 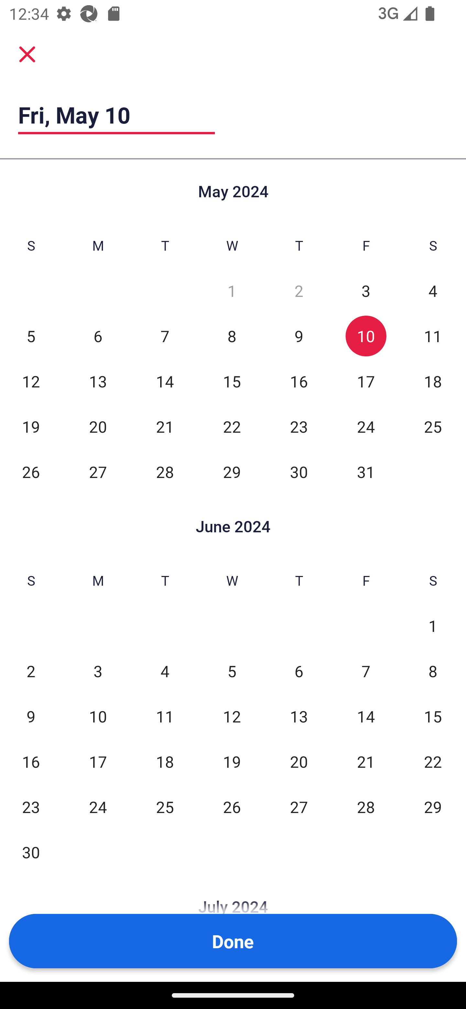 I want to click on 24 Fri, May 24, Not Selected, so click(x=366, y=426).